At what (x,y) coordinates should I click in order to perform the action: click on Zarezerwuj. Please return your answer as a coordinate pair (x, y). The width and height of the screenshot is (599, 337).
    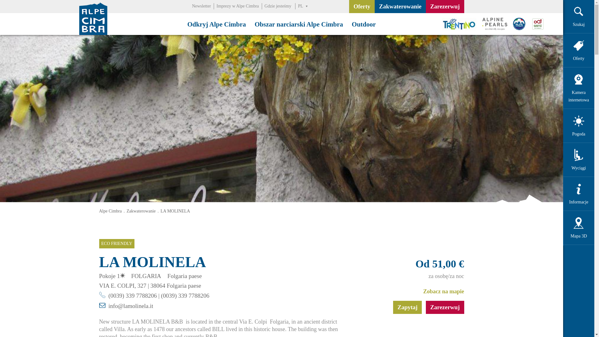
    Looking at the image, I should click on (445, 7).